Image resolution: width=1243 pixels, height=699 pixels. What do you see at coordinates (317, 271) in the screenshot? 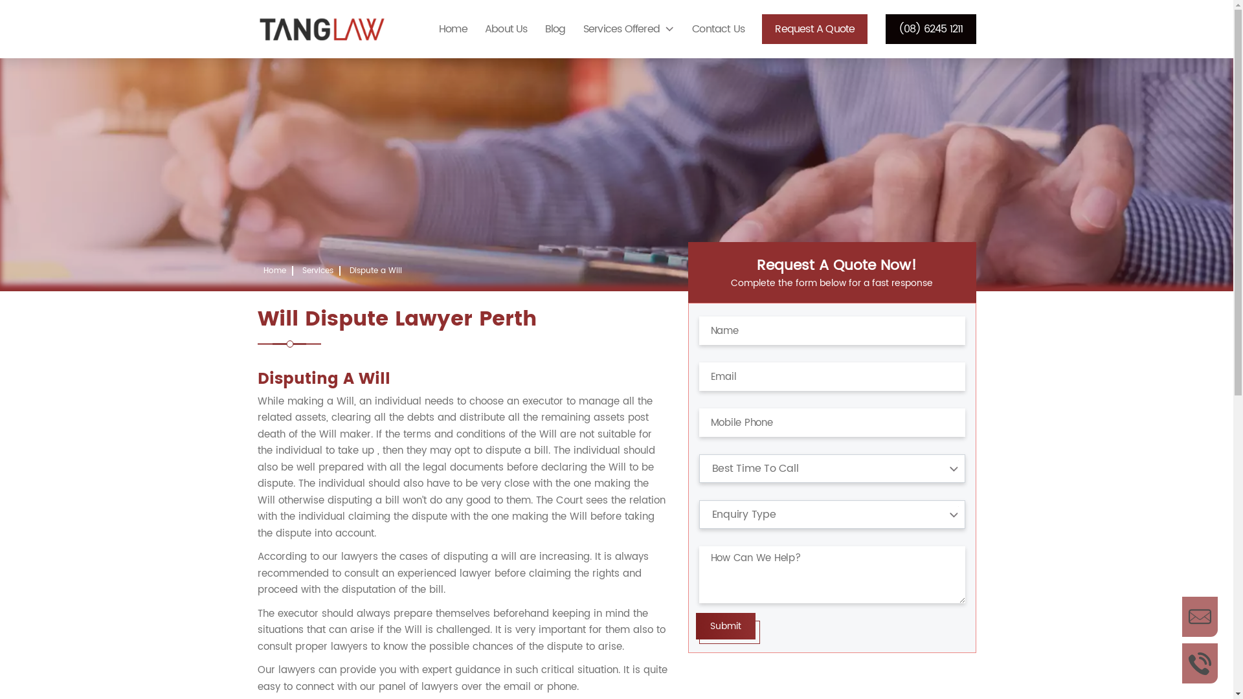
I see `Services` at bounding box center [317, 271].